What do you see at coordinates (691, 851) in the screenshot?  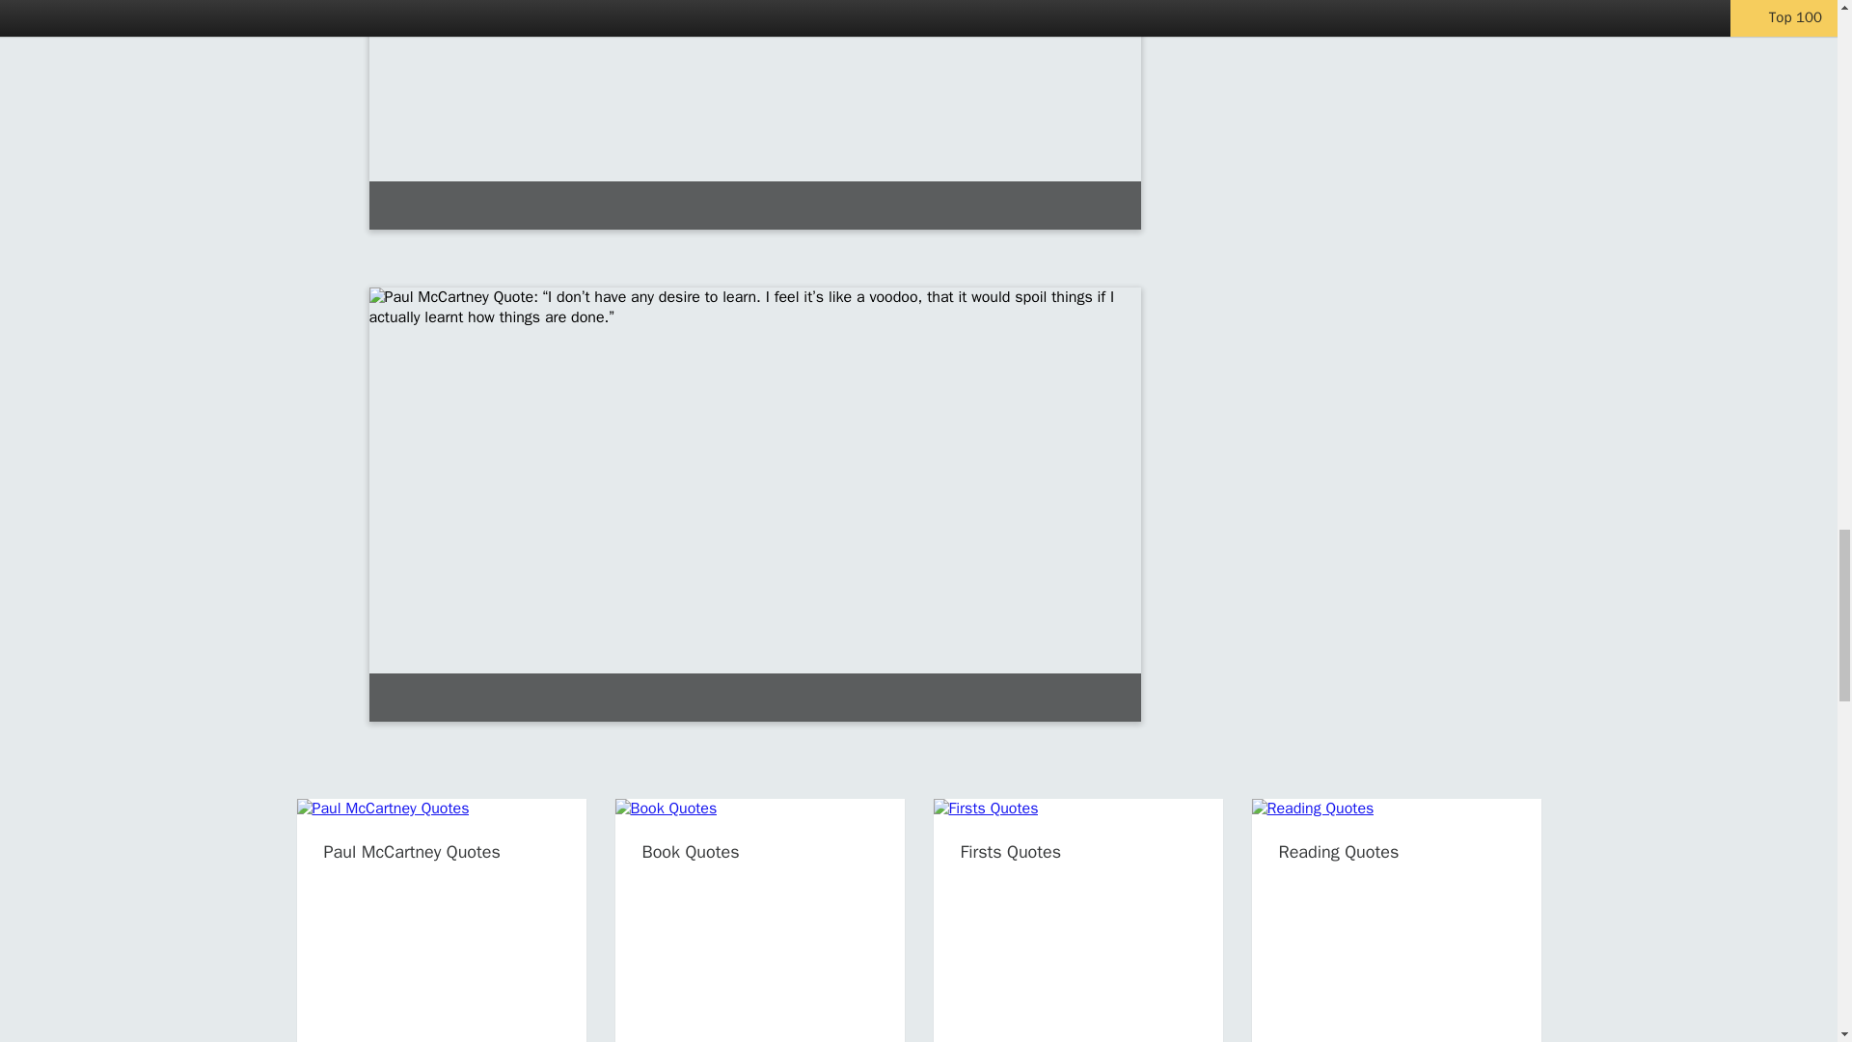 I see `Book Quotes` at bounding box center [691, 851].